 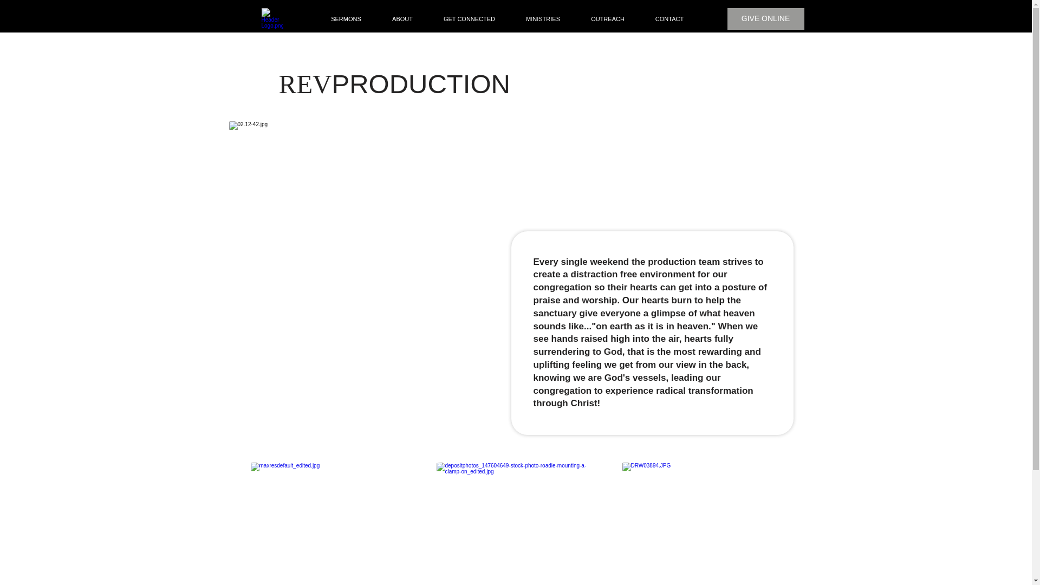 I want to click on JC4A2505.jpg, so click(x=515, y=524).